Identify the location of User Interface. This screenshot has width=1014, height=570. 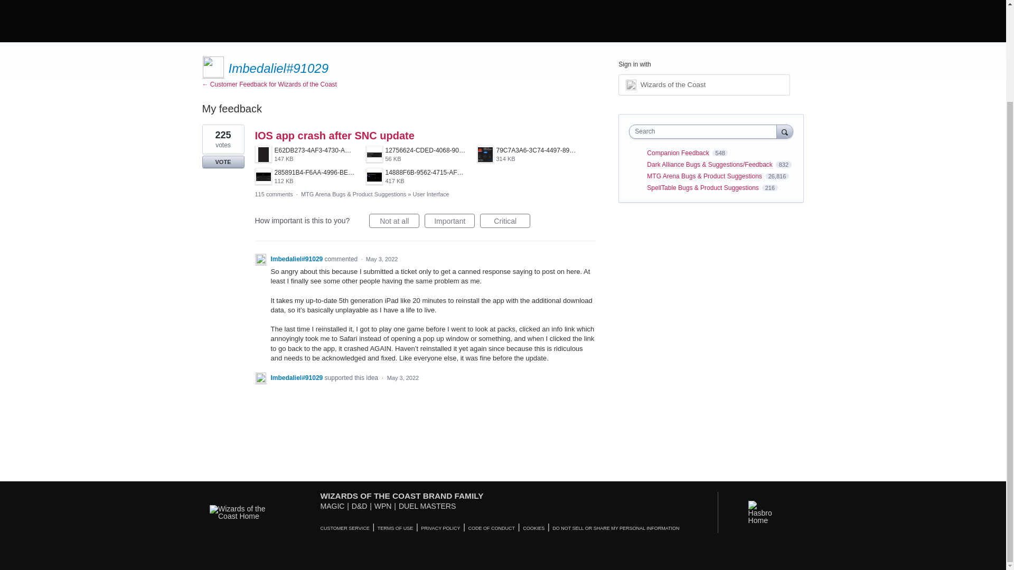
(415, 176).